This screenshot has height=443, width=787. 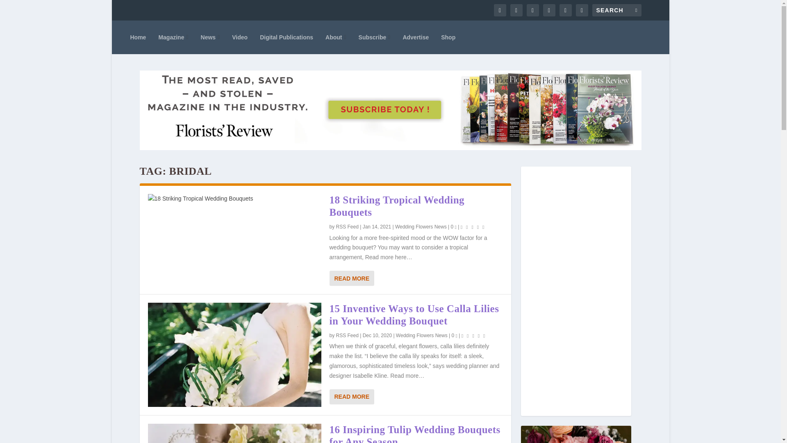 I want to click on About, so click(x=336, y=37).